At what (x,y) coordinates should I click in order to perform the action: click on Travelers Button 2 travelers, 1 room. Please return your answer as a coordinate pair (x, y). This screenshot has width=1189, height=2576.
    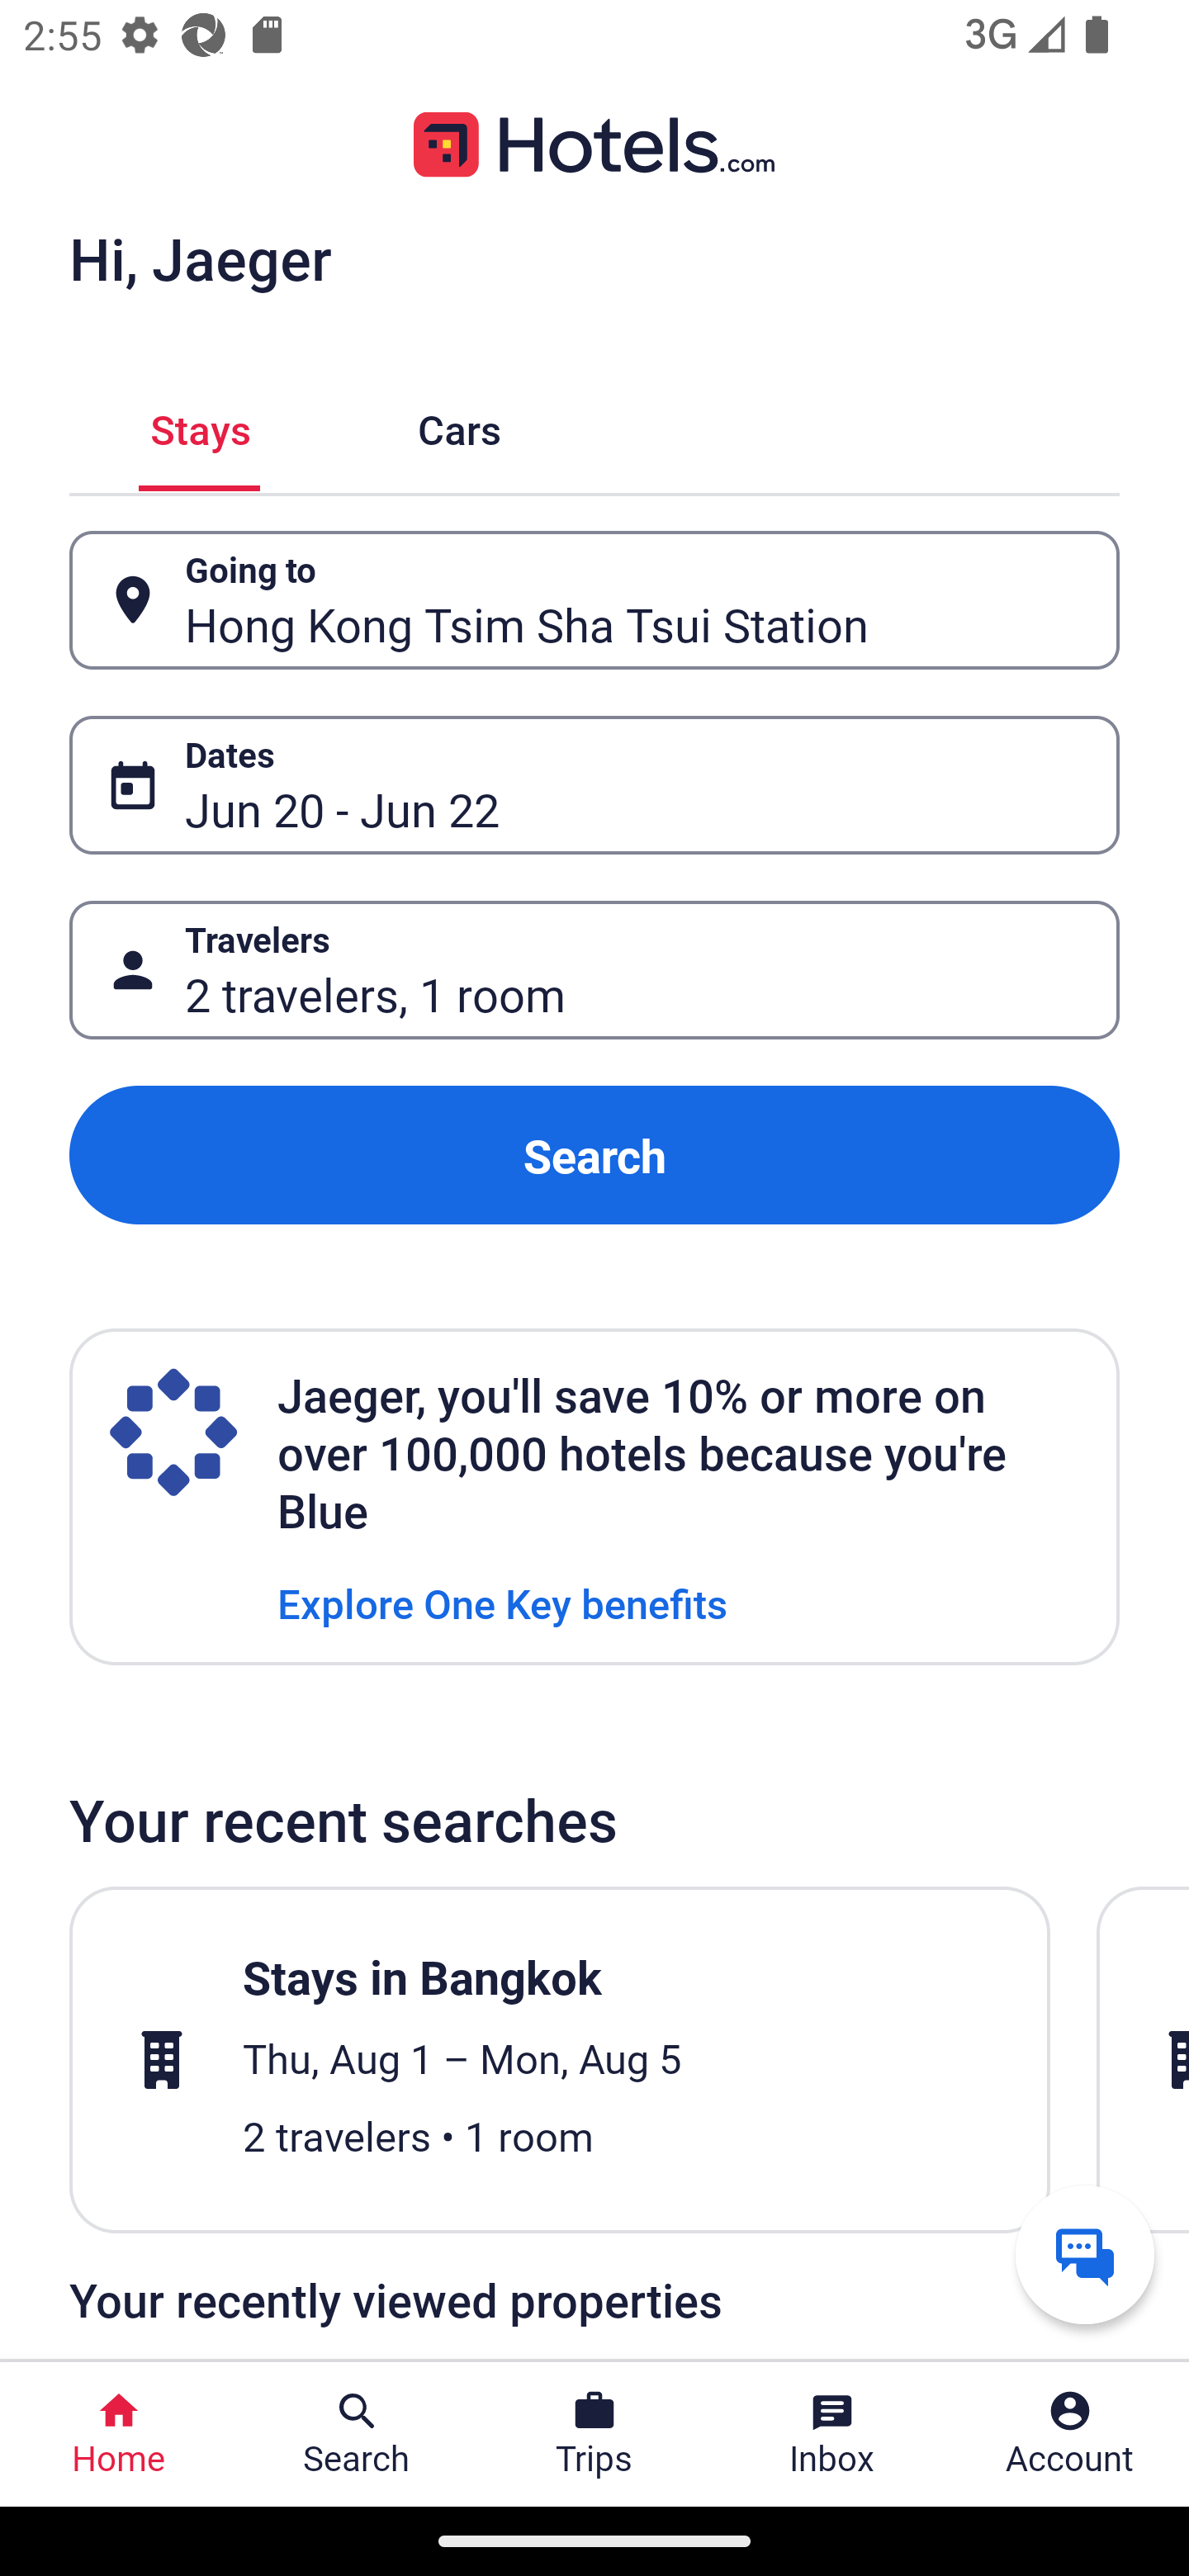
    Looking at the image, I should click on (594, 971).